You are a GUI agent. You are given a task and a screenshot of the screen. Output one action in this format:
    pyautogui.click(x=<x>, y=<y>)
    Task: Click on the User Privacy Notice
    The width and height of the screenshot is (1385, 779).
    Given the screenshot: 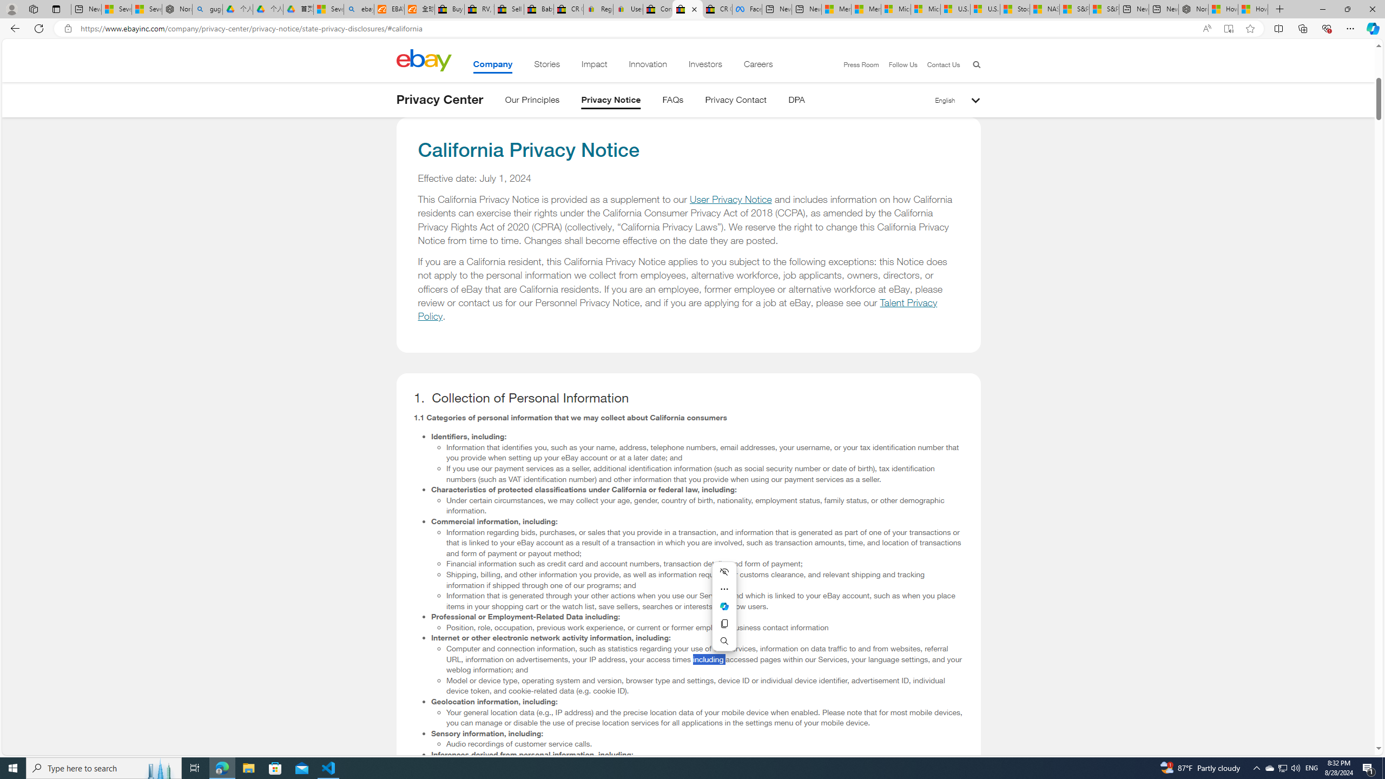 What is the action you would take?
    pyautogui.click(x=730, y=200)
    